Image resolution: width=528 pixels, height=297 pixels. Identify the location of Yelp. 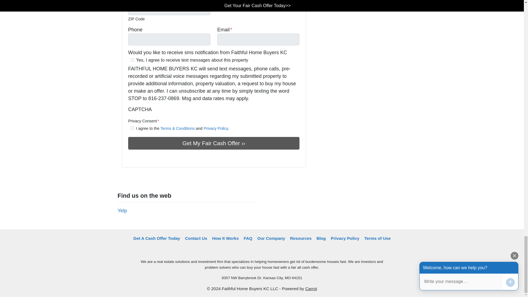
(122, 211).